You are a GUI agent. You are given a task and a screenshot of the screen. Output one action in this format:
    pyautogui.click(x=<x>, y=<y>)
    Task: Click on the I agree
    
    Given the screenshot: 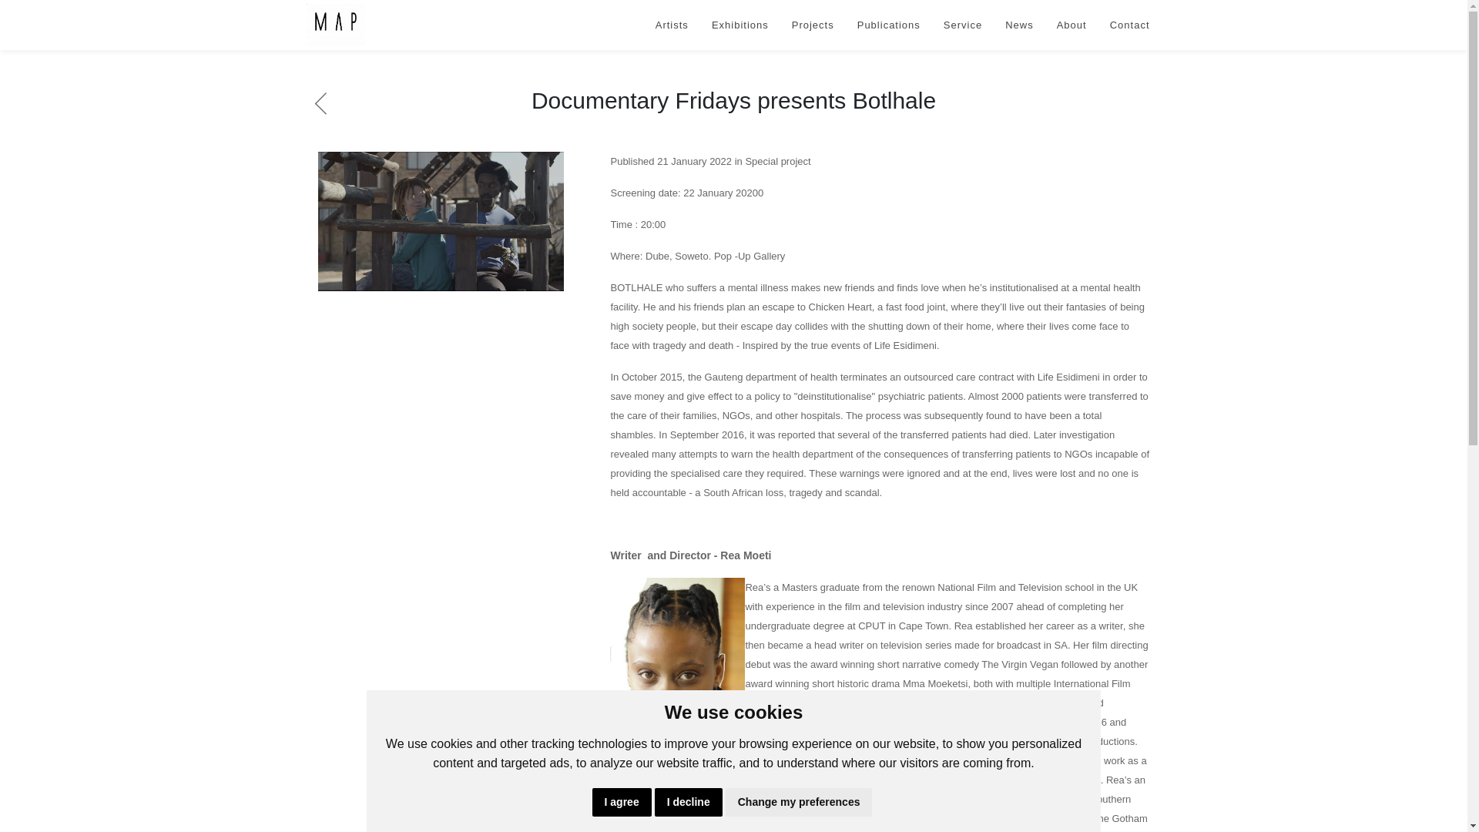 What is the action you would take?
    pyautogui.click(x=622, y=801)
    